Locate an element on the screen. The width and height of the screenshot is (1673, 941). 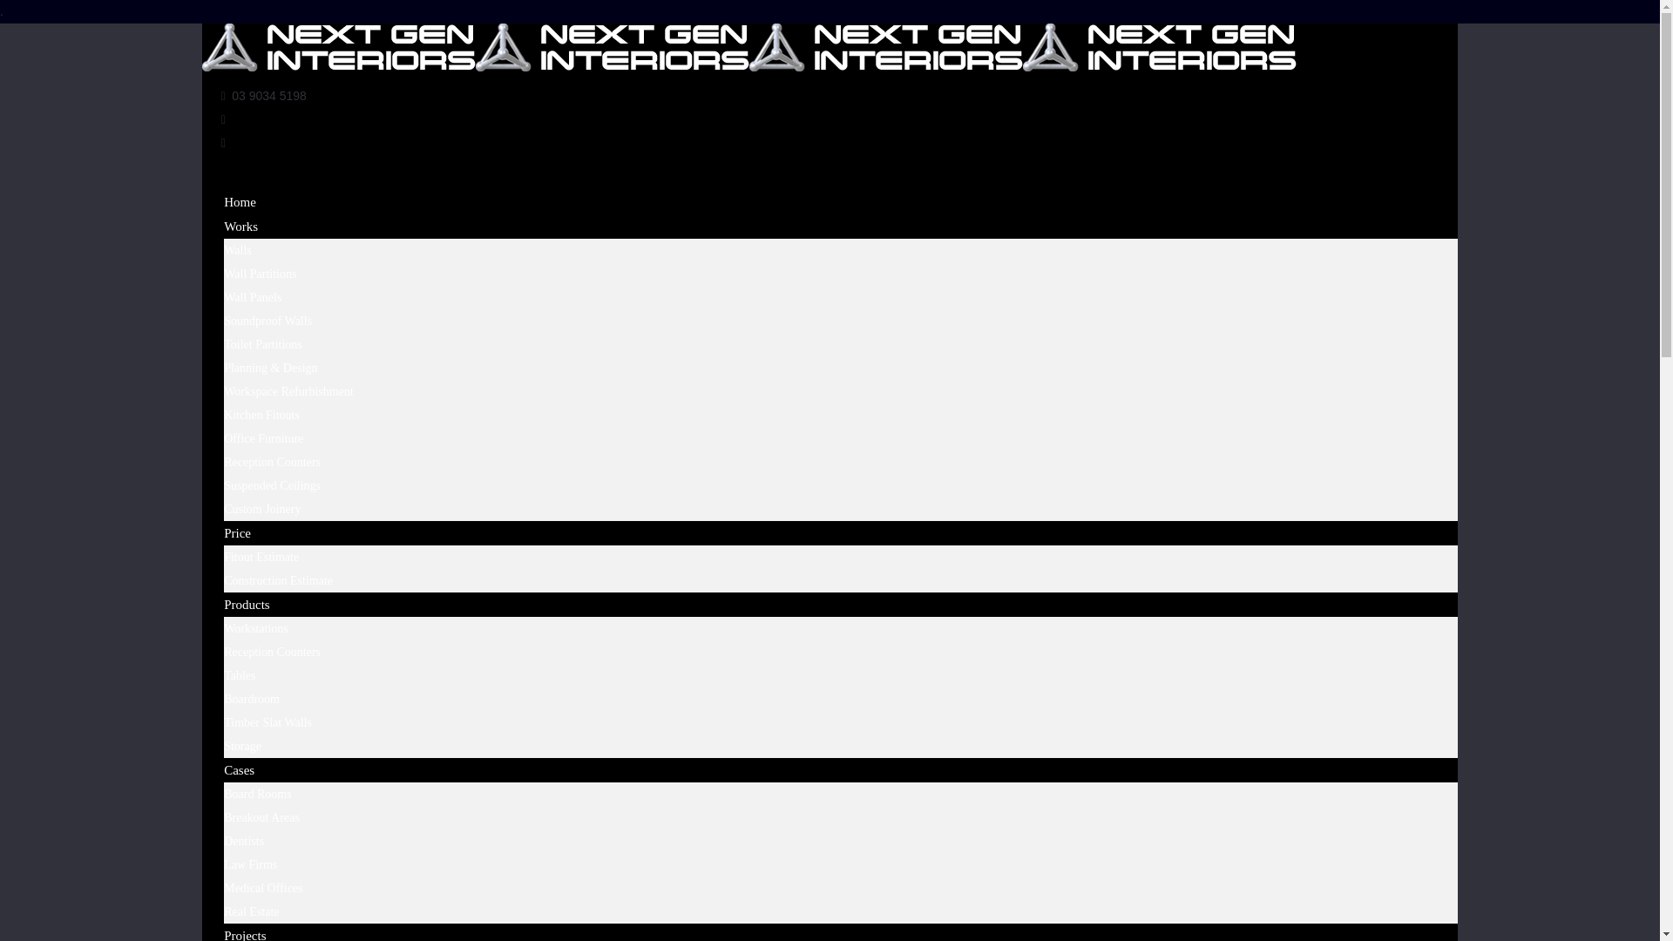
Dentists is located at coordinates (244, 841).